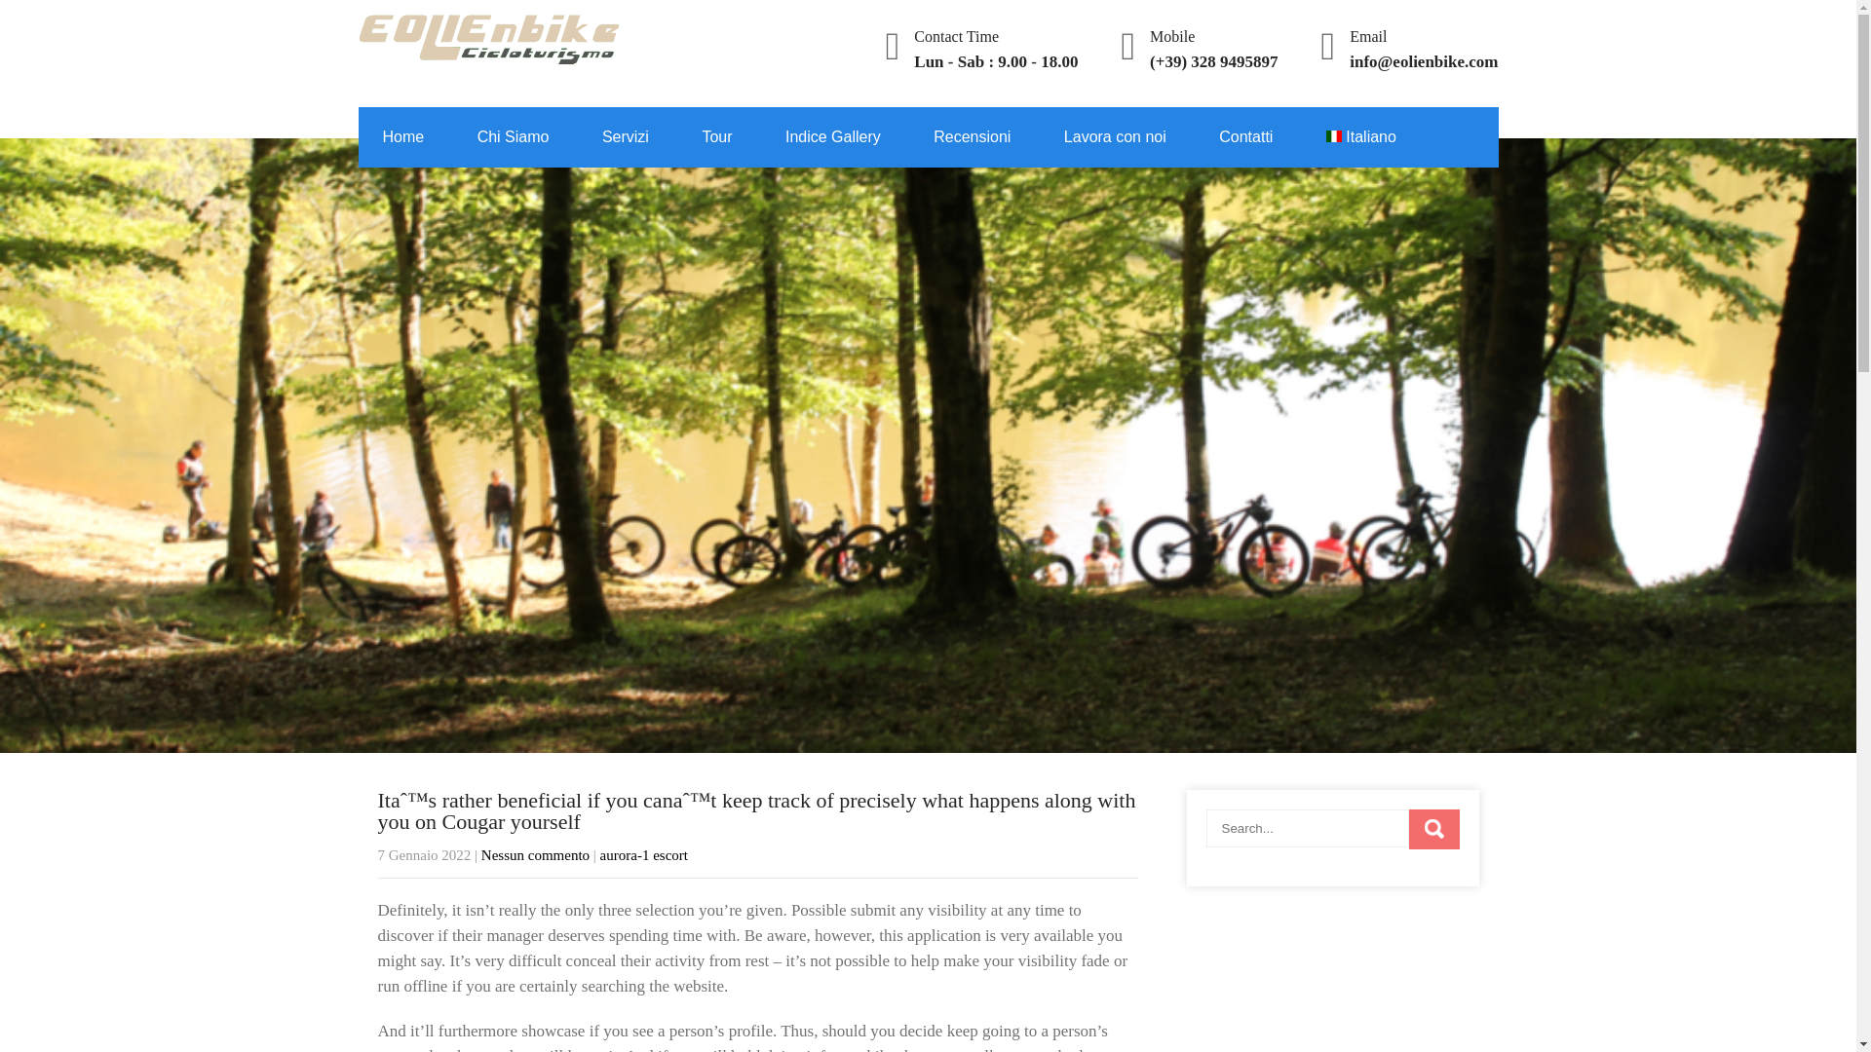 This screenshot has height=1052, width=1871. I want to click on Home, so click(403, 136).